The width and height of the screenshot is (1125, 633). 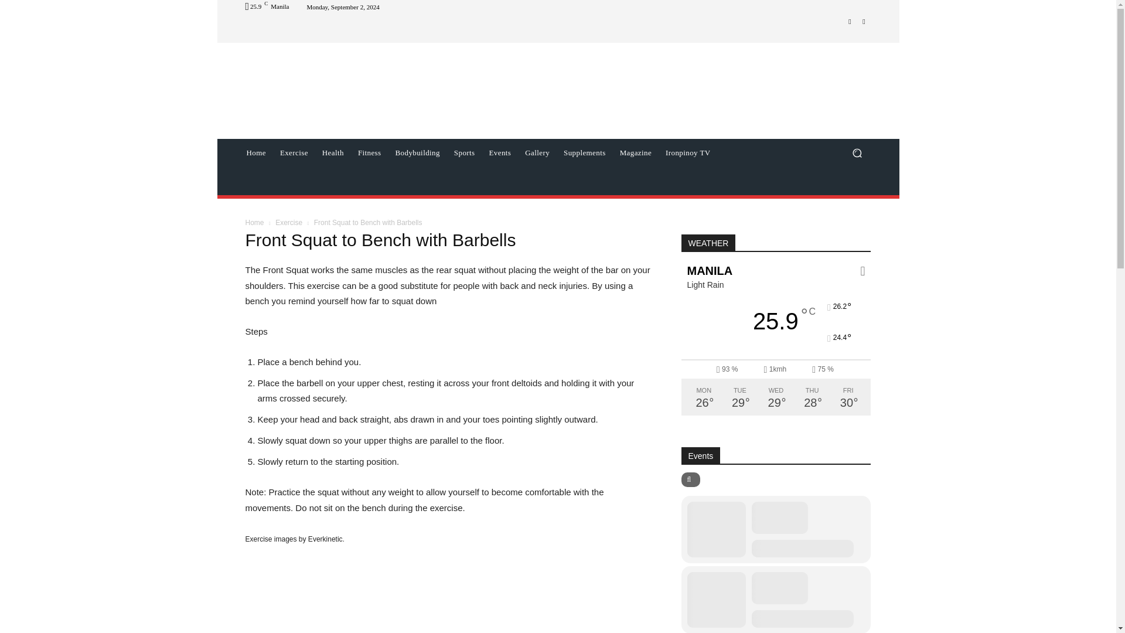 I want to click on Facebook, so click(x=850, y=21).